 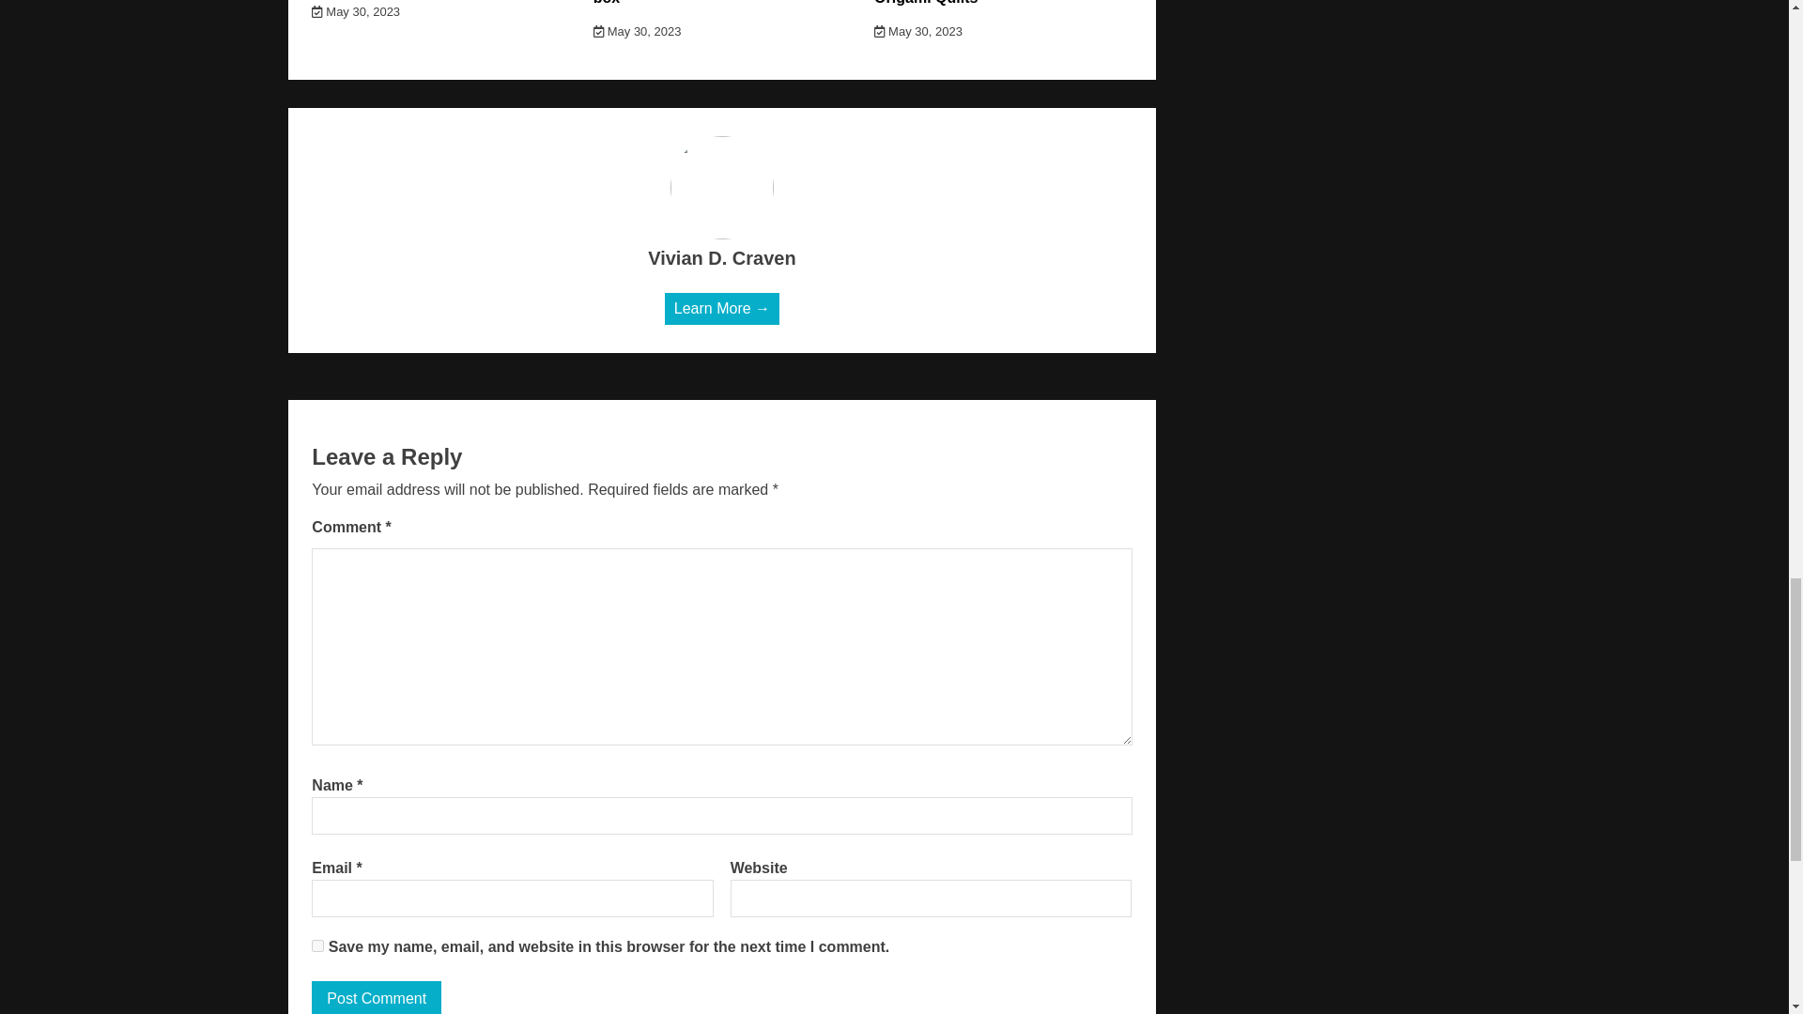 I want to click on Post Comment, so click(x=377, y=997).